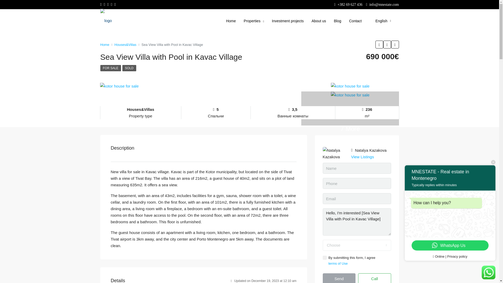 The height and width of the screenshot is (283, 503). I want to click on English, so click(380, 21).